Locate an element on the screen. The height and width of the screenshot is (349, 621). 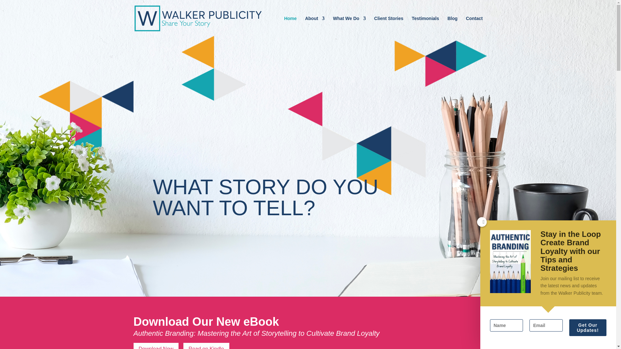
About is located at coordinates (314, 26).